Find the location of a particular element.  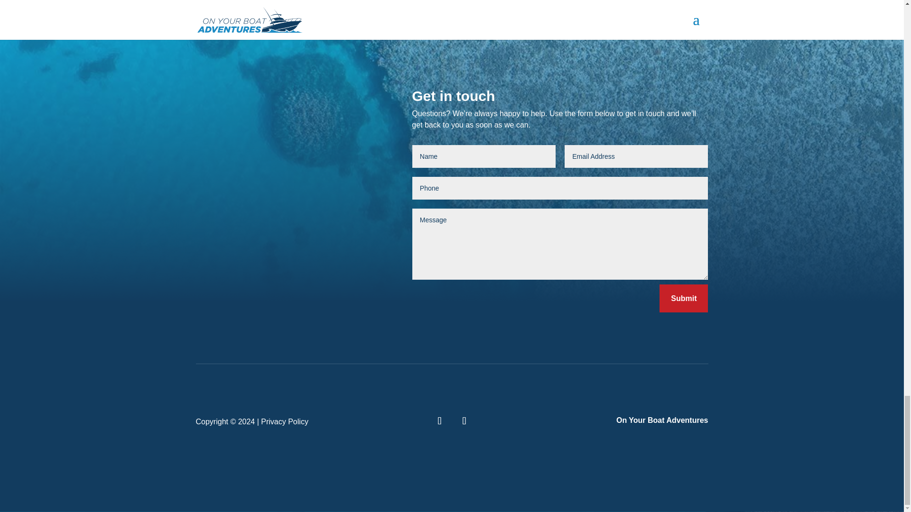

Privacy Policy is located at coordinates (285, 421).